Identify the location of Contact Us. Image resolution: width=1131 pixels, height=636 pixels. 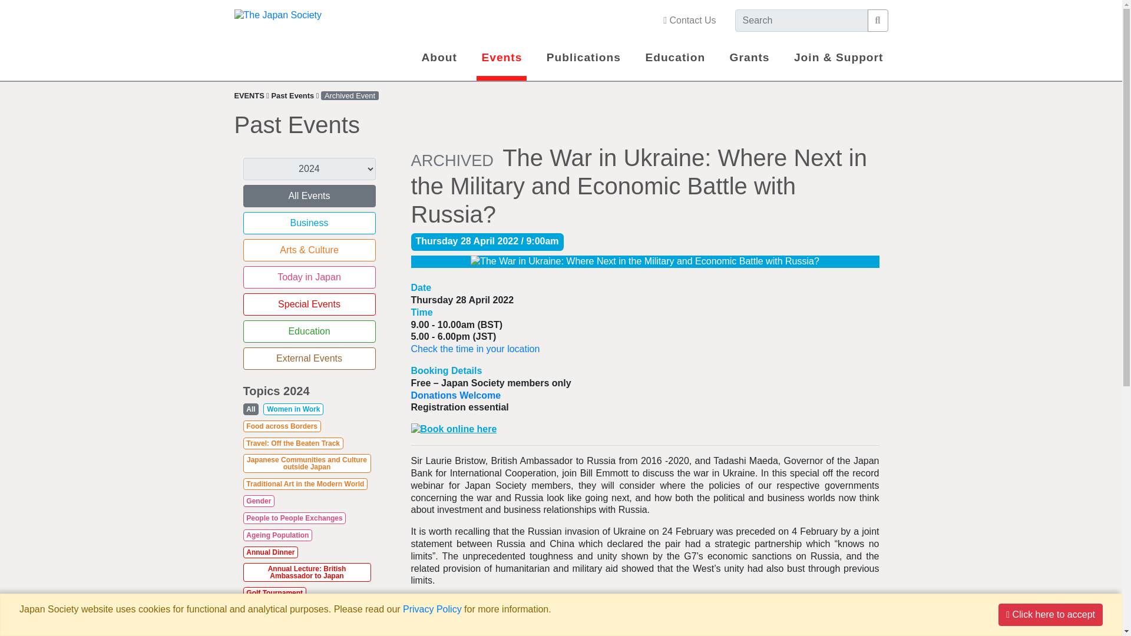
(689, 21).